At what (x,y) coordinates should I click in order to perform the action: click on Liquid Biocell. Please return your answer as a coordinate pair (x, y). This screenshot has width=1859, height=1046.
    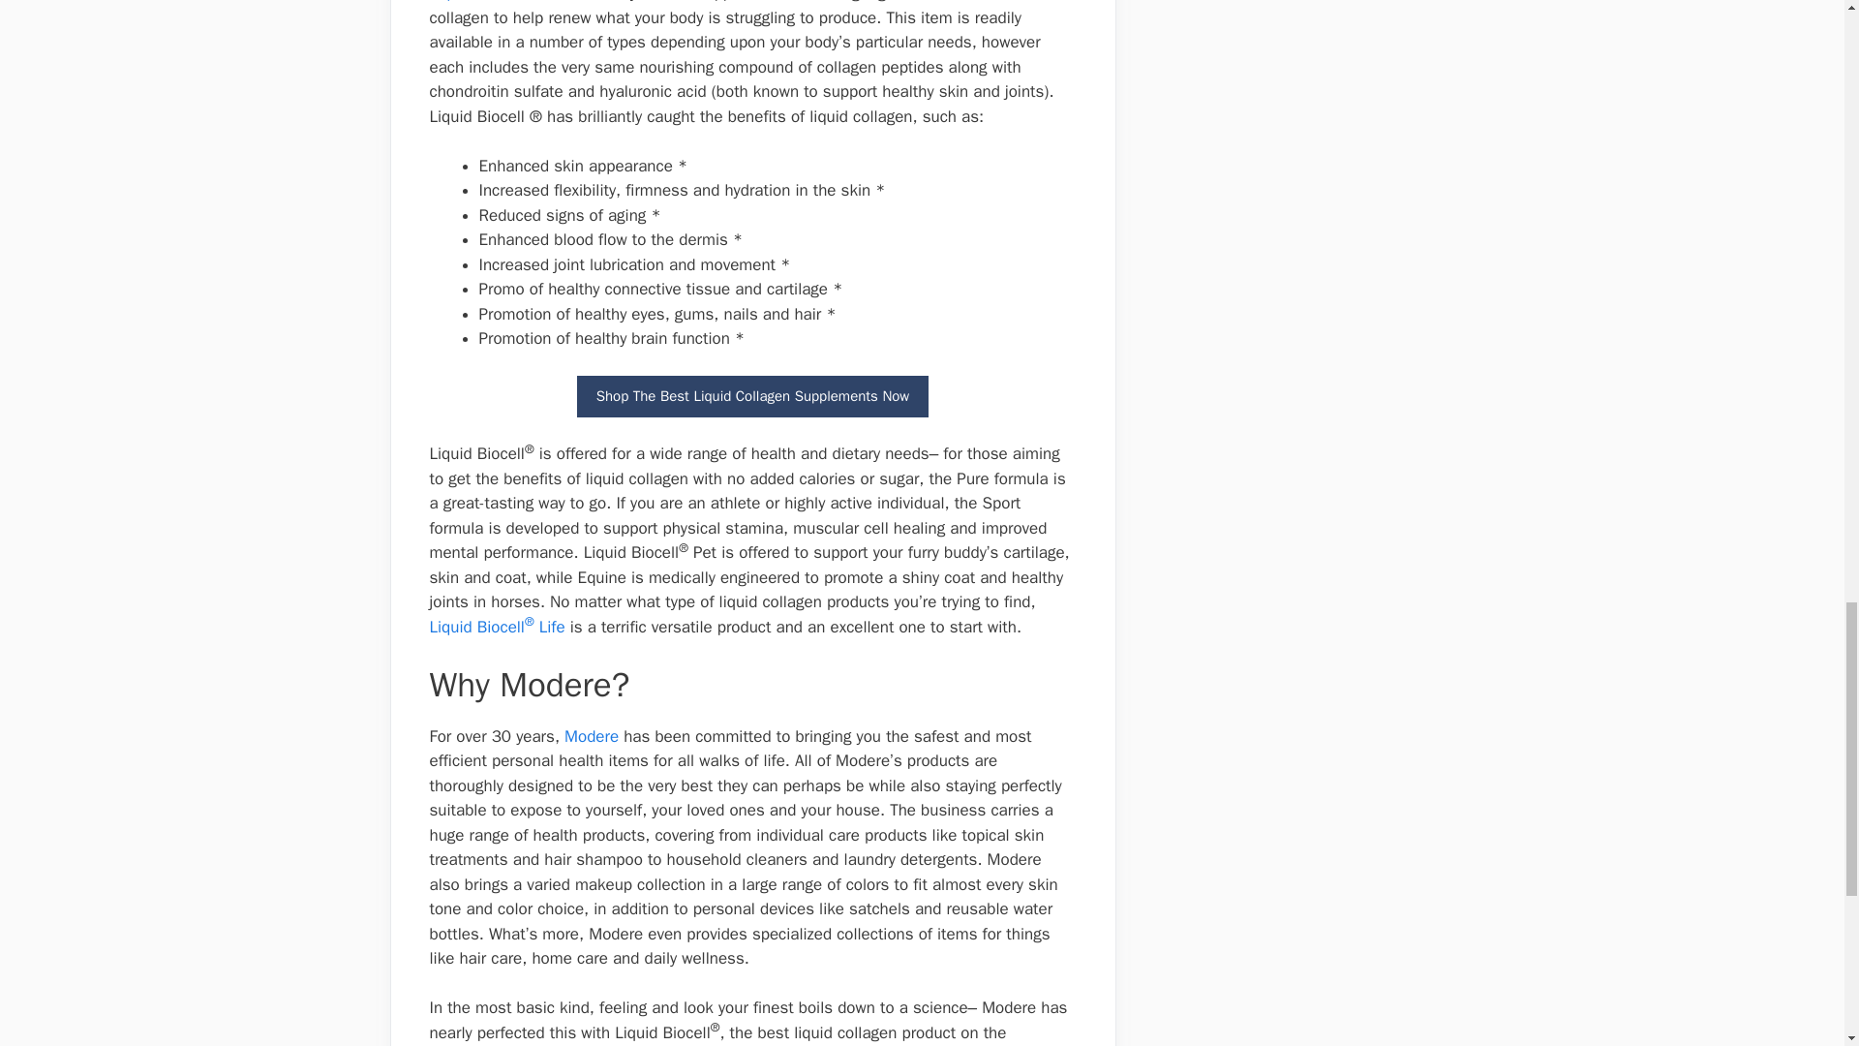
    Looking at the image, I should click on (476, 2).